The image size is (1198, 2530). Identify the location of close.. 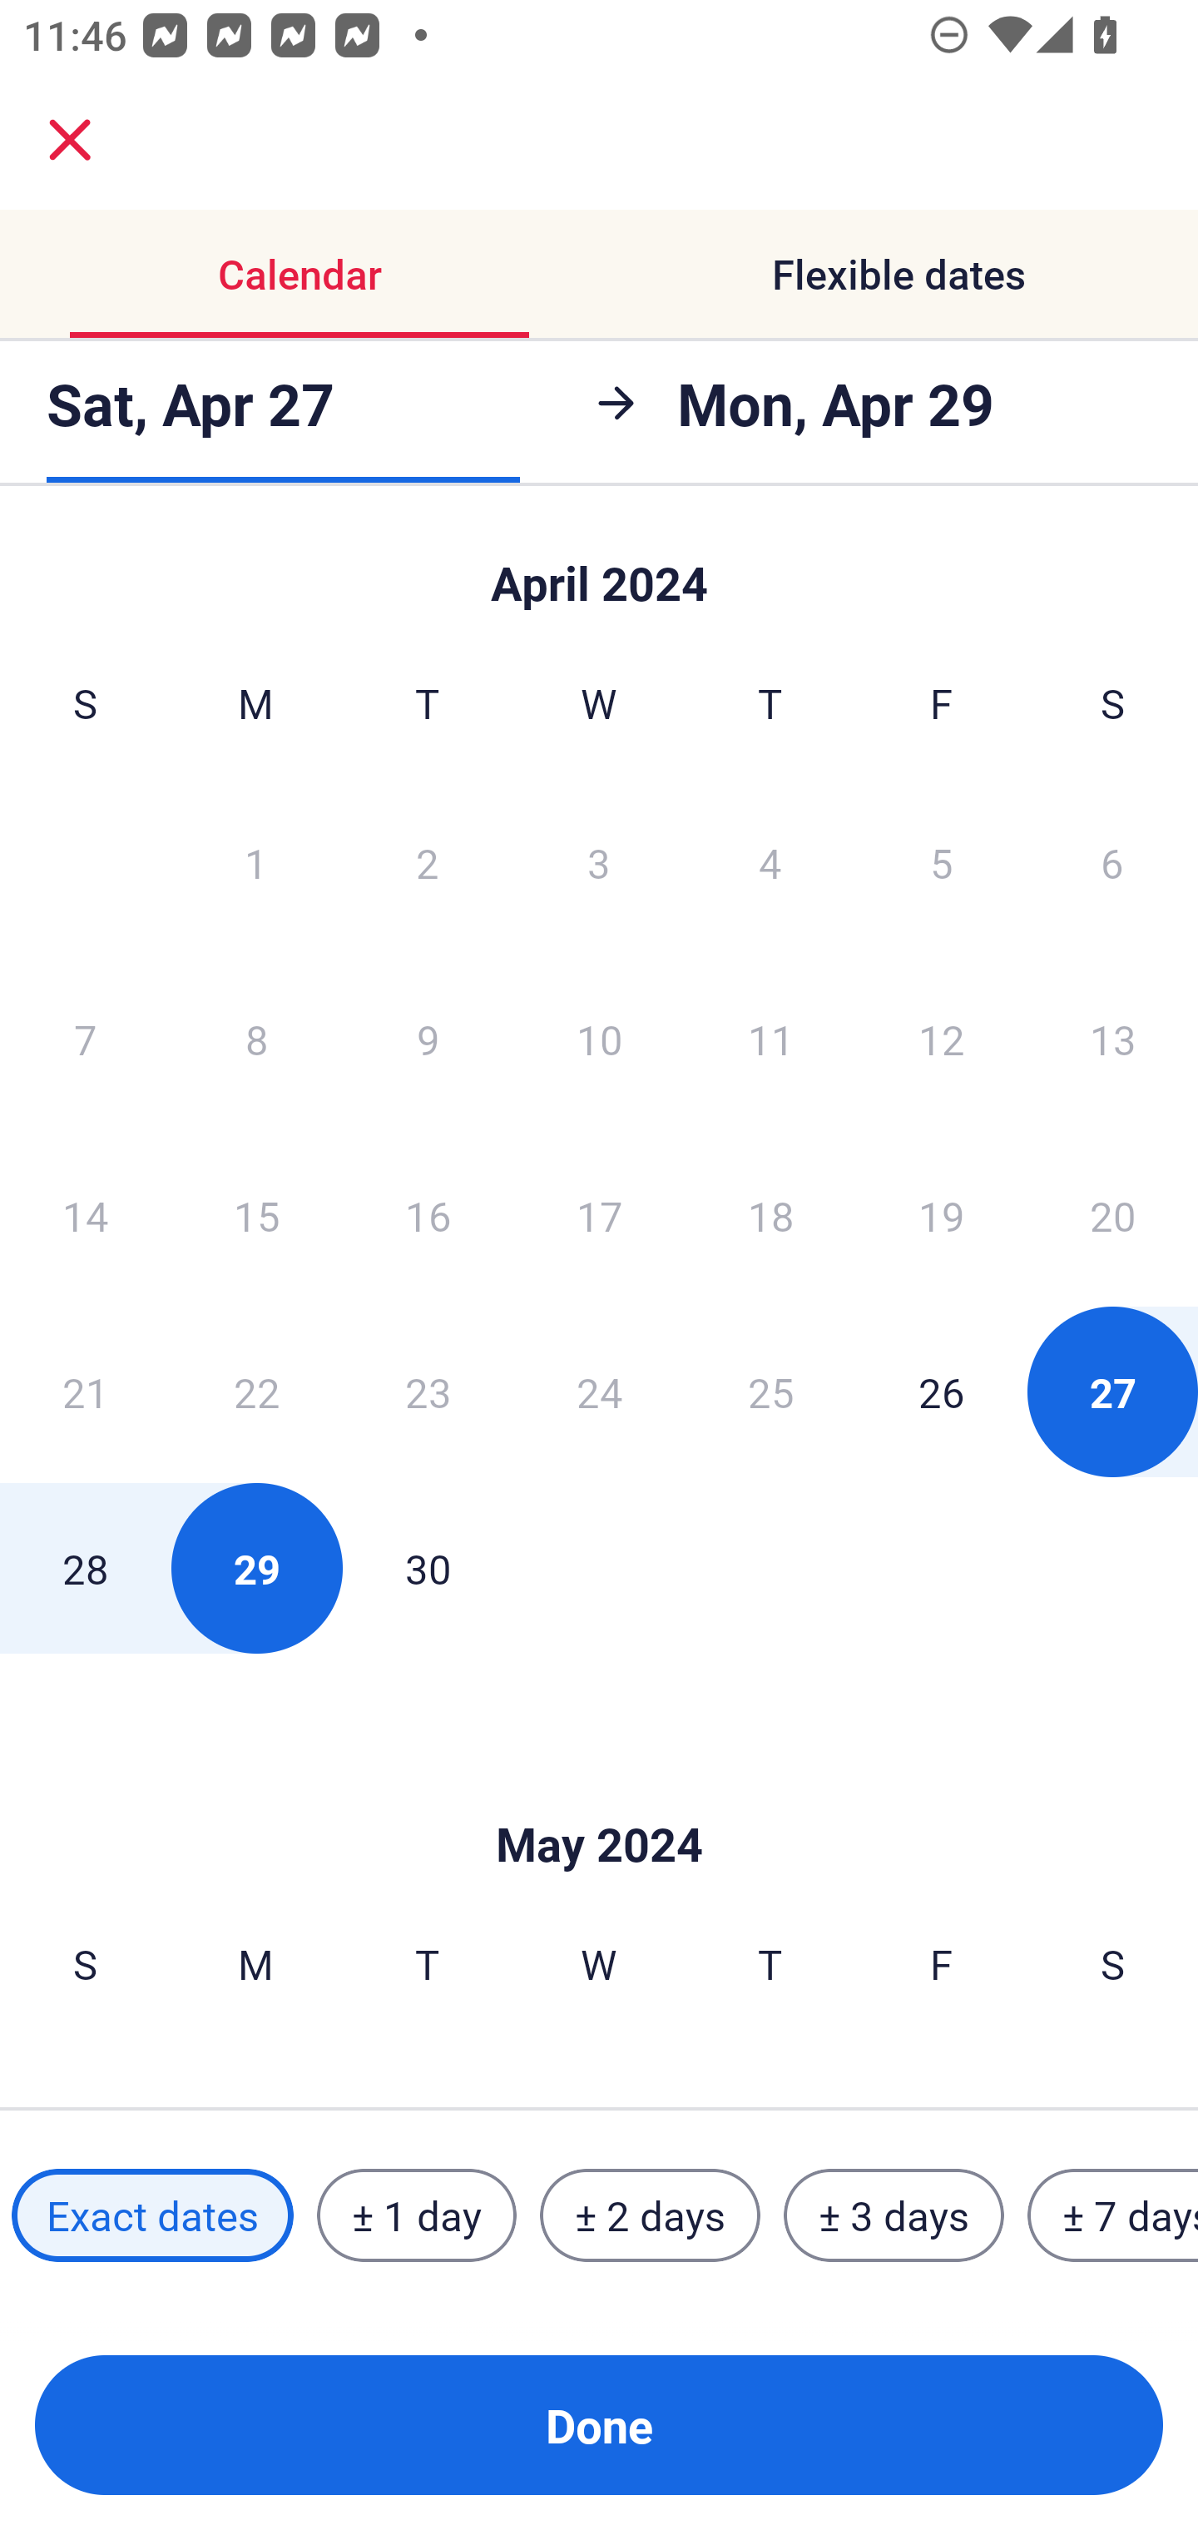
(70, 140).